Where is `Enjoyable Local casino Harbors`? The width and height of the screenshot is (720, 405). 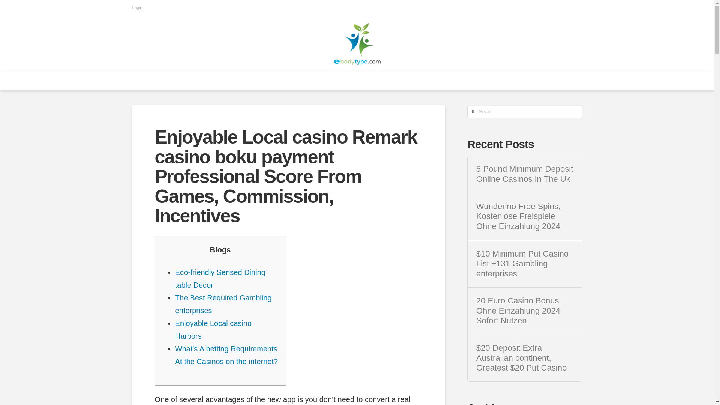 Enjoyable Local casino Harbors is located at coordinates (213, 330).